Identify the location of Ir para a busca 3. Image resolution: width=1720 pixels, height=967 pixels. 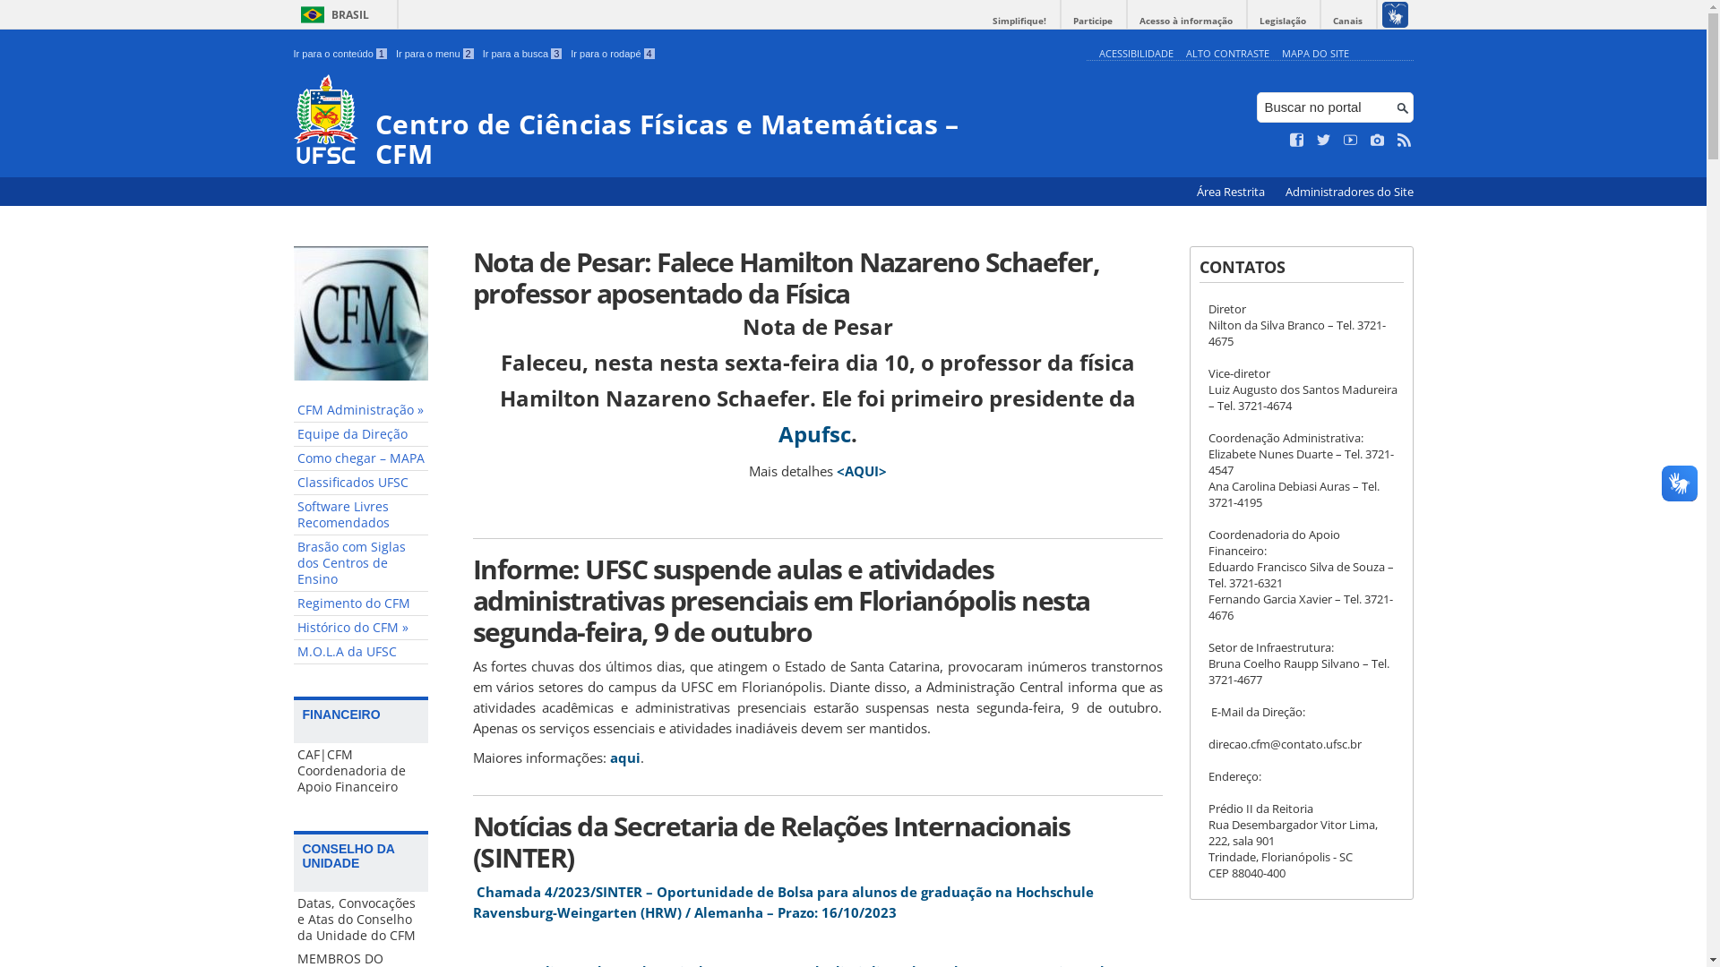
(523, 54).